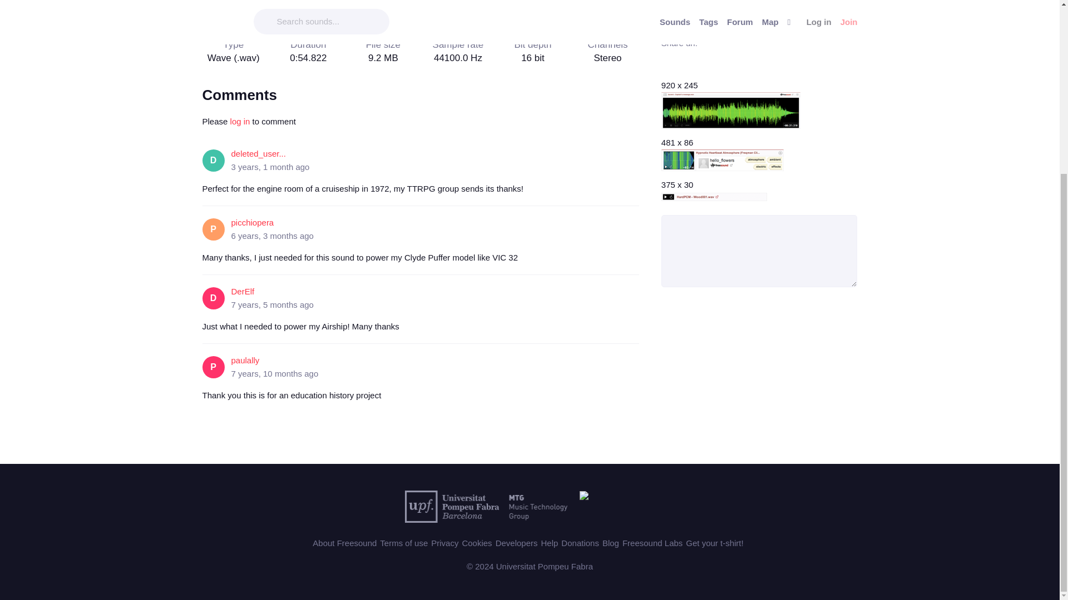 This screenshot has width=1068, height=600. Describe the element at coordinates (267, 4) in the screenshot. I see `boat` at that location.